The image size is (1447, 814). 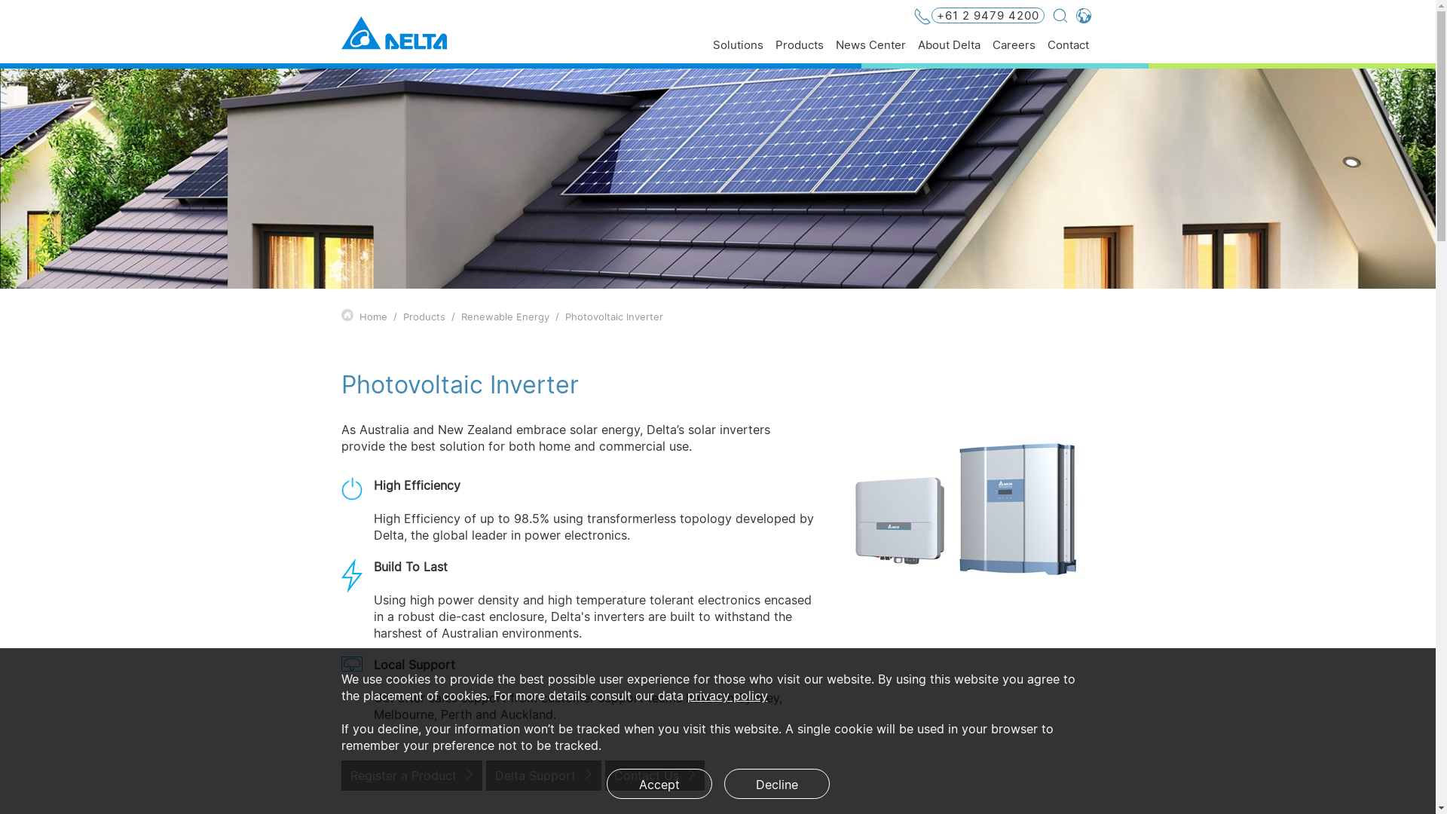 What do you see at coordinates (950, 51) in the screenshot?
I see `About Delta` at bounding box center [950, 51].